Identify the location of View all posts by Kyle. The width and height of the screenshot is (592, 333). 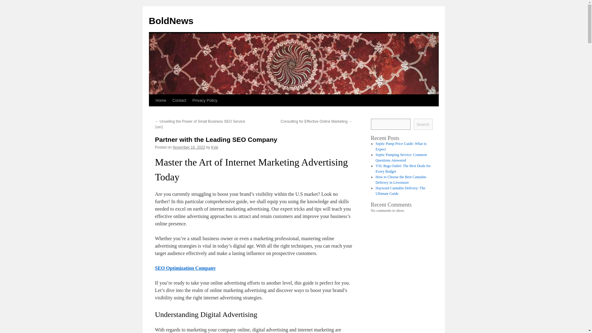
(215, 147).